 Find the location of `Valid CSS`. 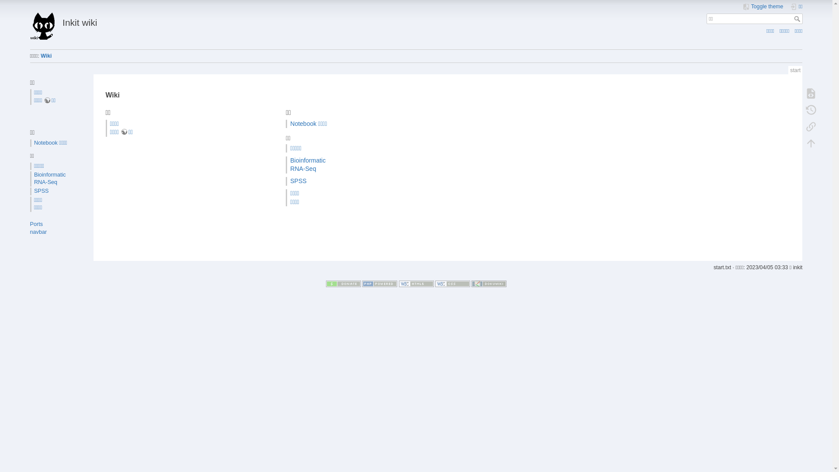

Valid CSS is located at coordinates (453, 284).